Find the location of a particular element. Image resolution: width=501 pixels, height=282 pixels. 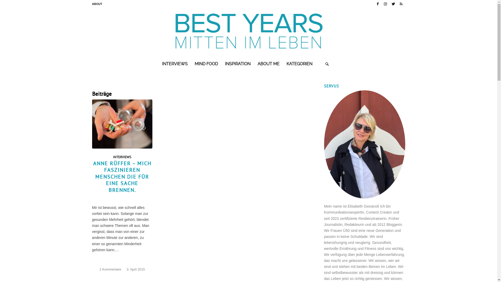

Instagram is located at coordinates (385, 4).